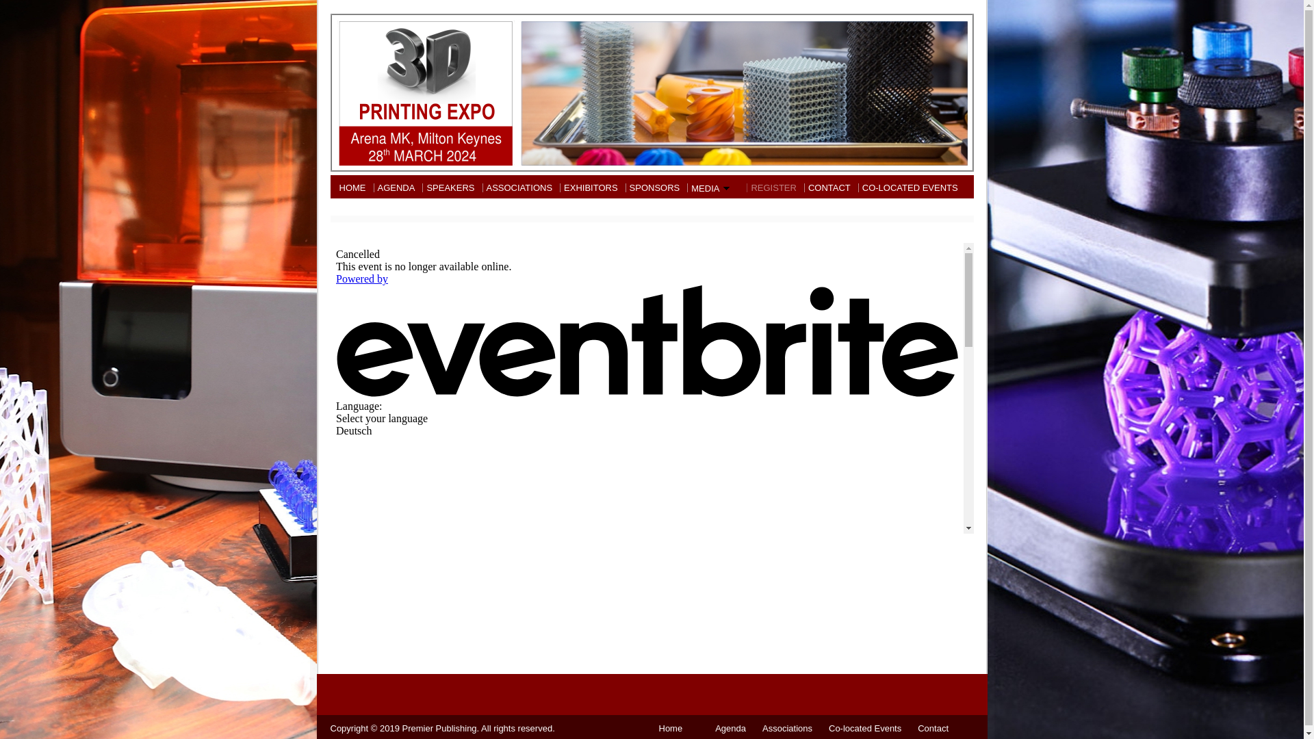 The image size is (1314, 739). I want to click on Premier Publishing, so click(439, 728).